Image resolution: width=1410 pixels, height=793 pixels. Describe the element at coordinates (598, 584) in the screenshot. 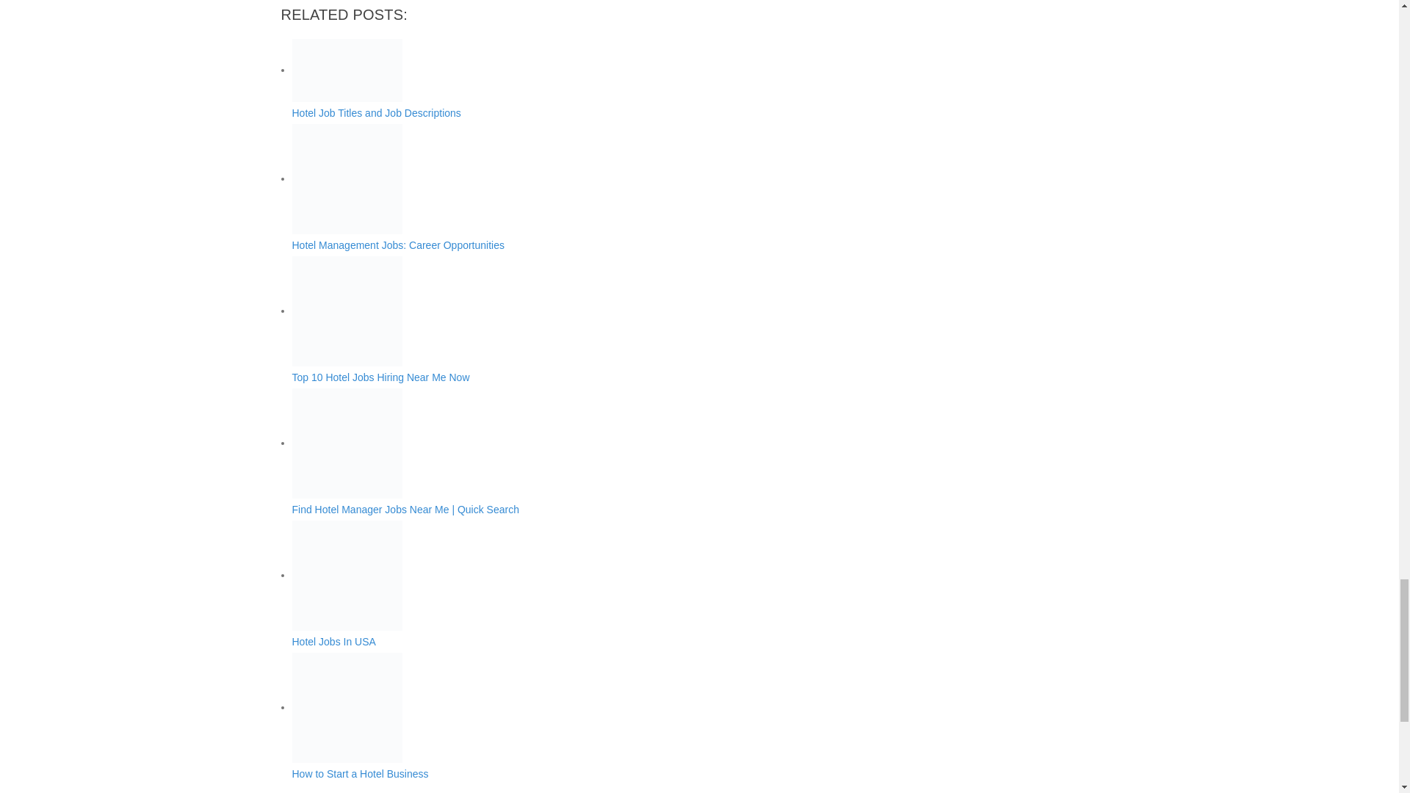

I see `Hotel Jobs In USA` at that location.